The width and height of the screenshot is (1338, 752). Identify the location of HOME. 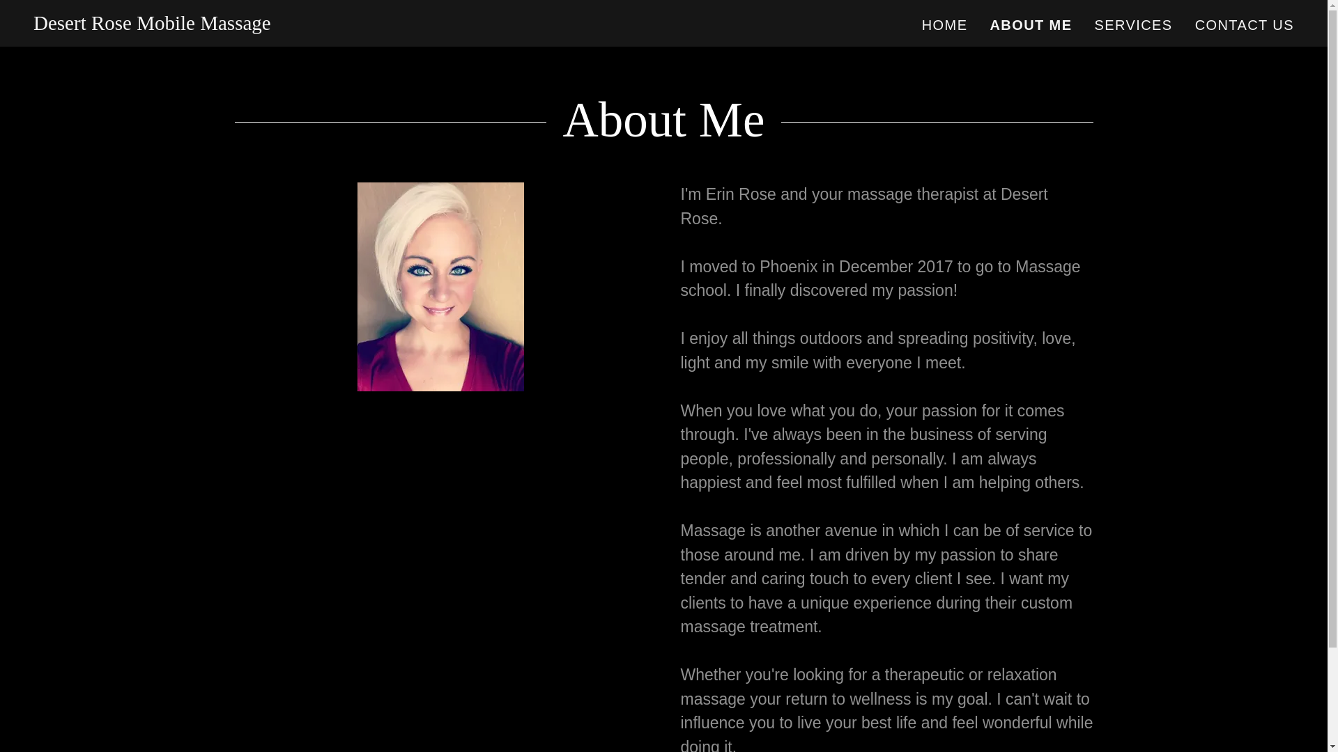
(945, 25).